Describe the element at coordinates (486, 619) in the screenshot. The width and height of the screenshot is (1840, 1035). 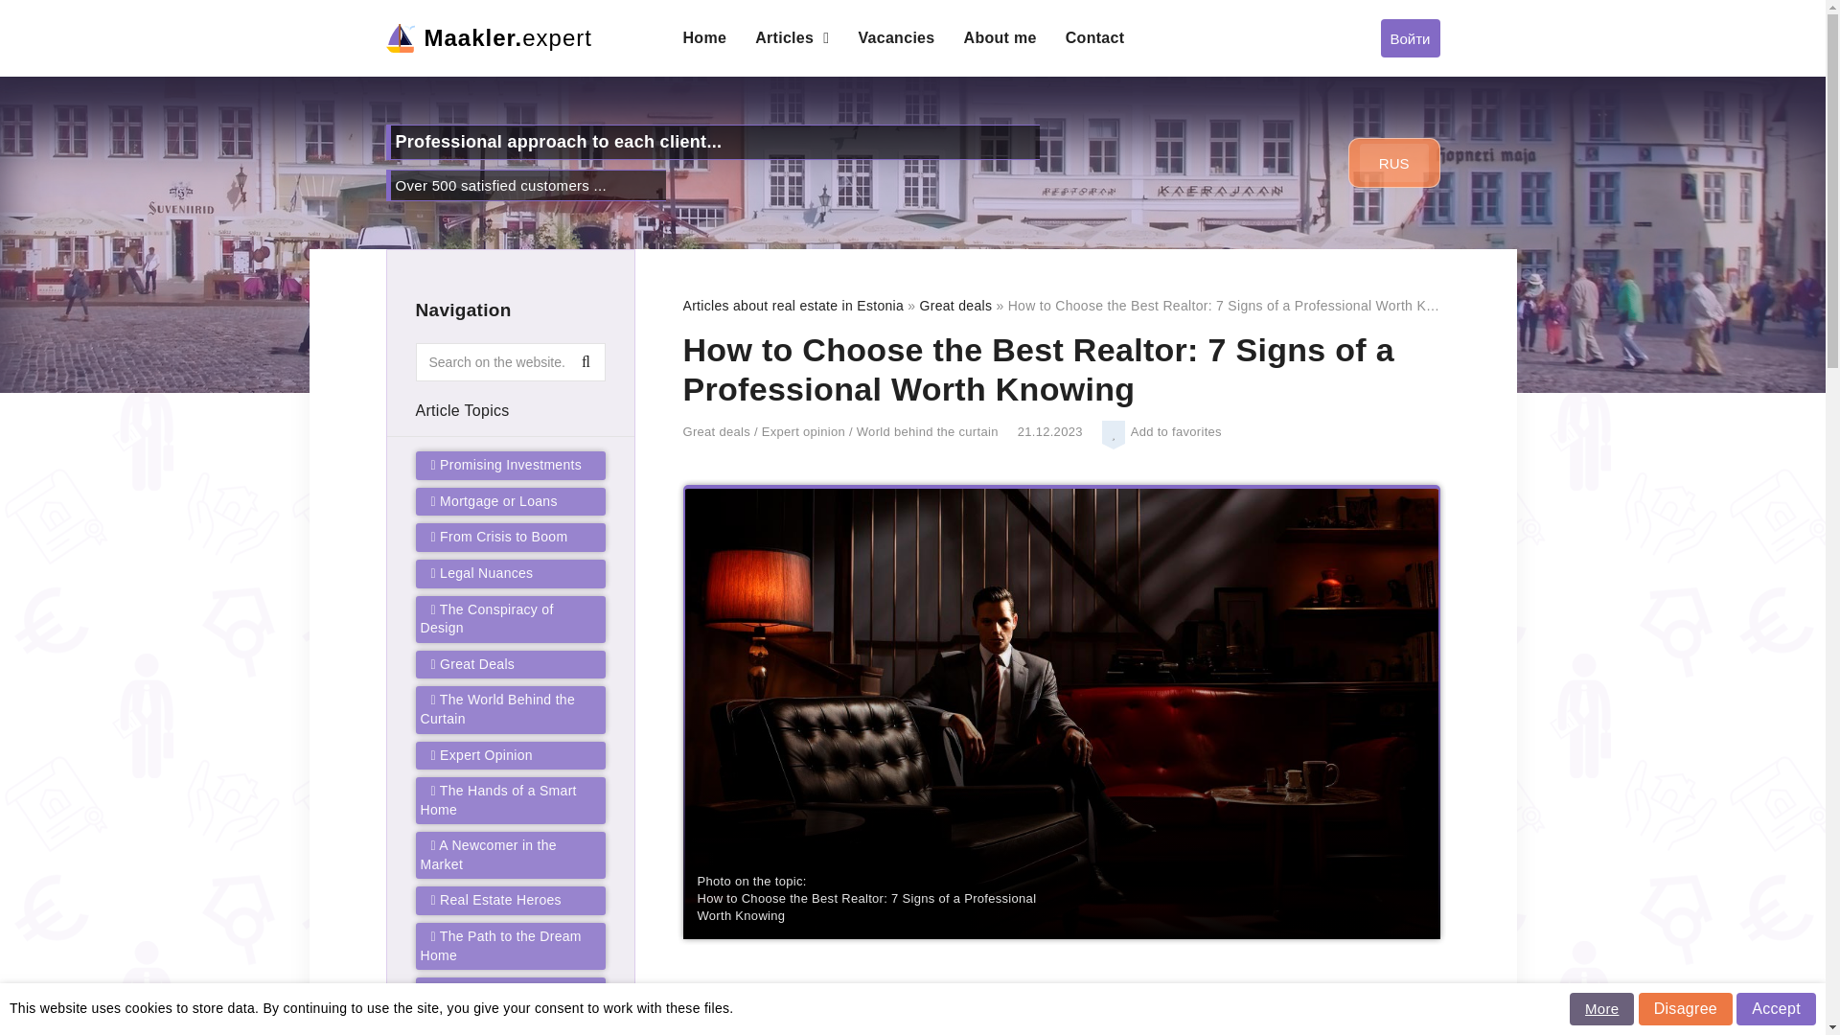
I see `The Conspiracy of Design` at that location.